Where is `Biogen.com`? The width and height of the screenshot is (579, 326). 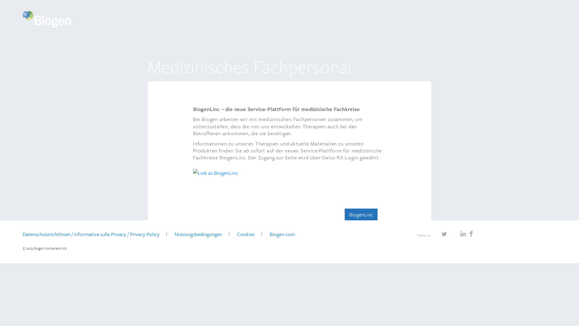 Biogen.com is located at coordinates (282, 234).